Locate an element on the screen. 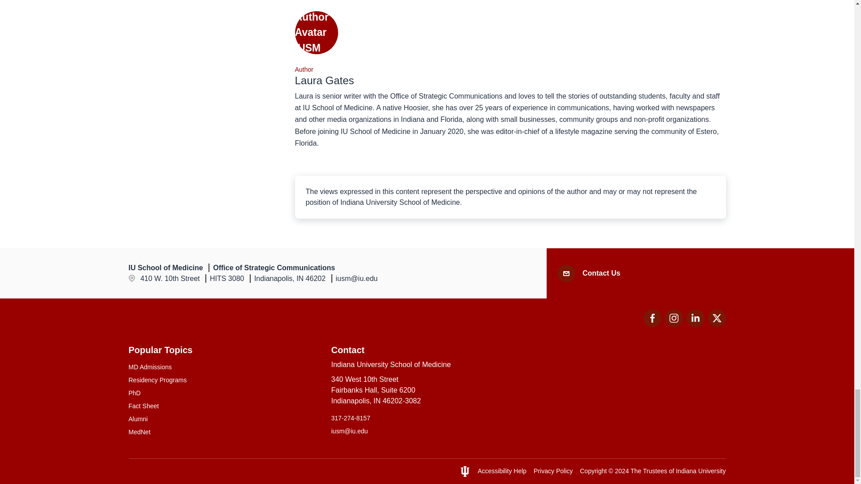 Image resolution: width=861 pixels, height=484 pixels. LinkedIn is located at coordinates (695, 318).